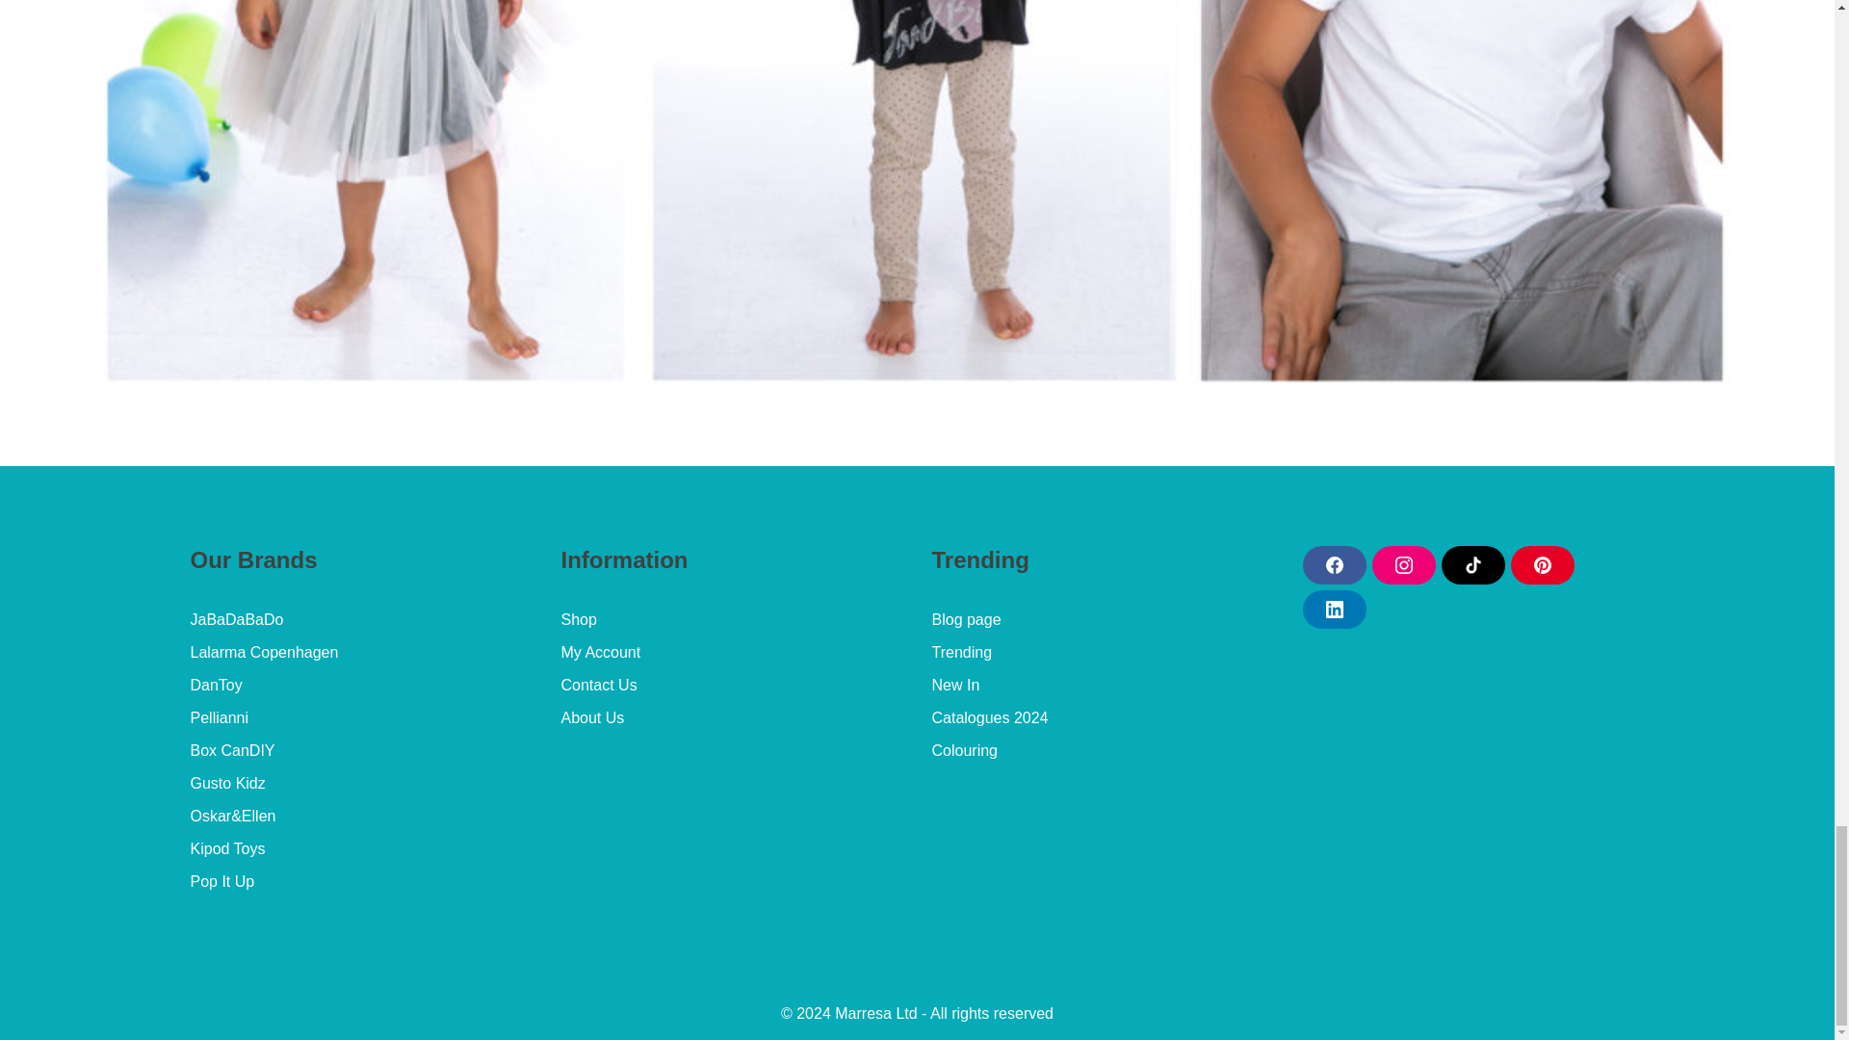  I want to click on Linkedin, so click(1333, 610).